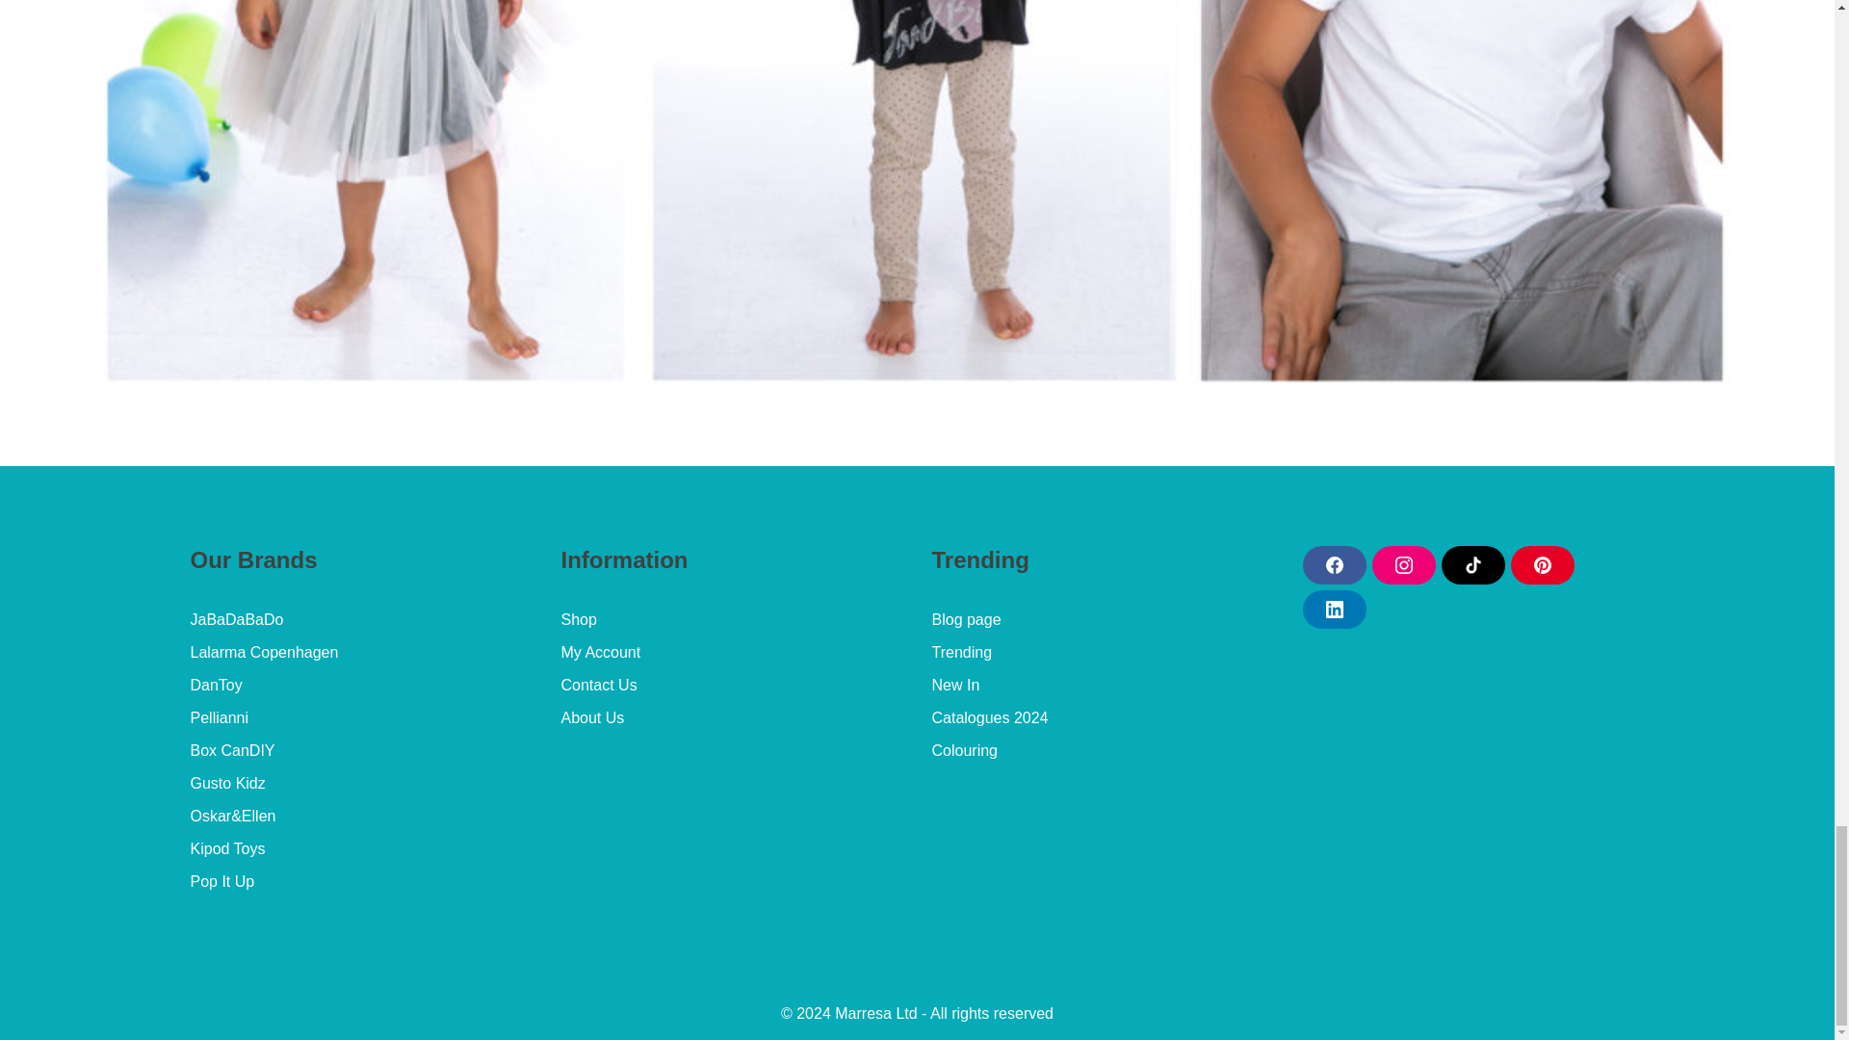  I want to click on Linkedin, so click(1333, 610).